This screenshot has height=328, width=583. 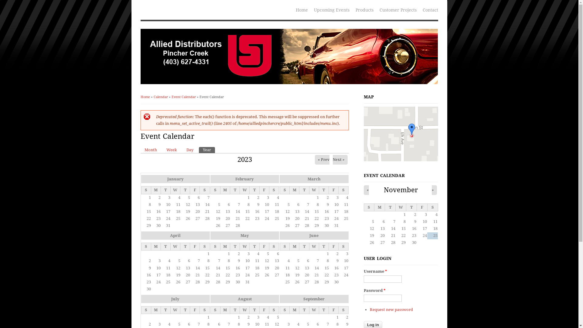 I want to click on May, so click(x=245, y=236).